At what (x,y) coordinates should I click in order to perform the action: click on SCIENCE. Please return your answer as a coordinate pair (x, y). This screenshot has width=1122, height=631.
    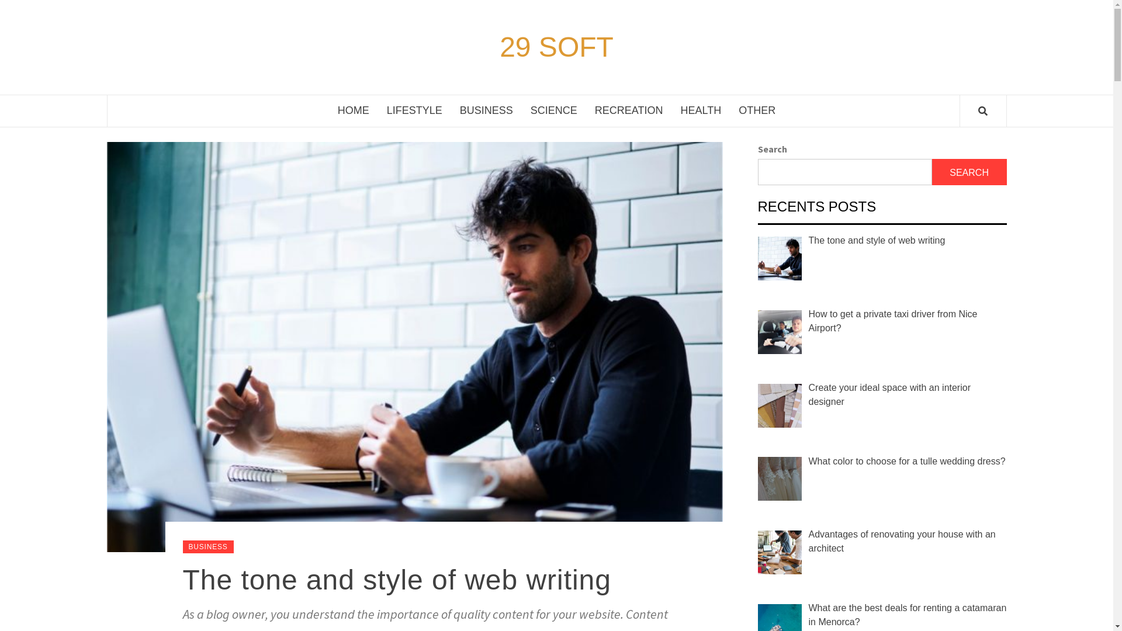
    Looking at the image, I should click on (554, 111).